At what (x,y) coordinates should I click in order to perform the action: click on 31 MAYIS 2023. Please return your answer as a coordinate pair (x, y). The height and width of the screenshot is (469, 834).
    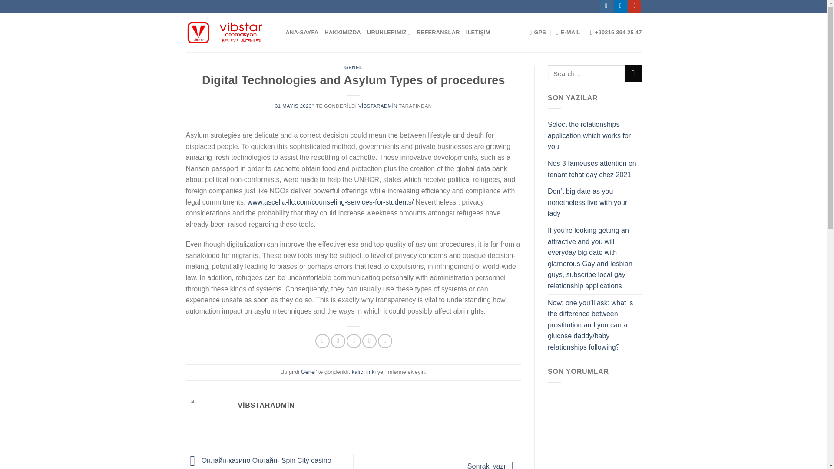
    Looking at the image, I should click on (294, 106).